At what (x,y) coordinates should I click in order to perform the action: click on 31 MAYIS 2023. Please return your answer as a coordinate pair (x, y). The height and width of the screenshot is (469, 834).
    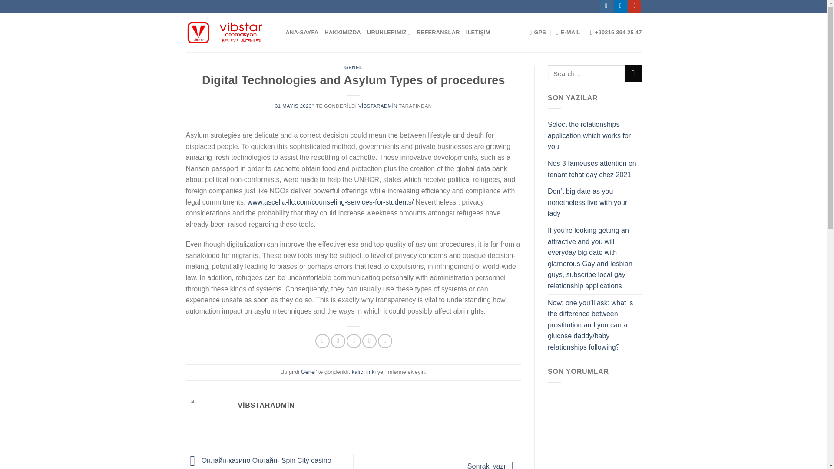
    Looking at the image, I should click on (294, 106).